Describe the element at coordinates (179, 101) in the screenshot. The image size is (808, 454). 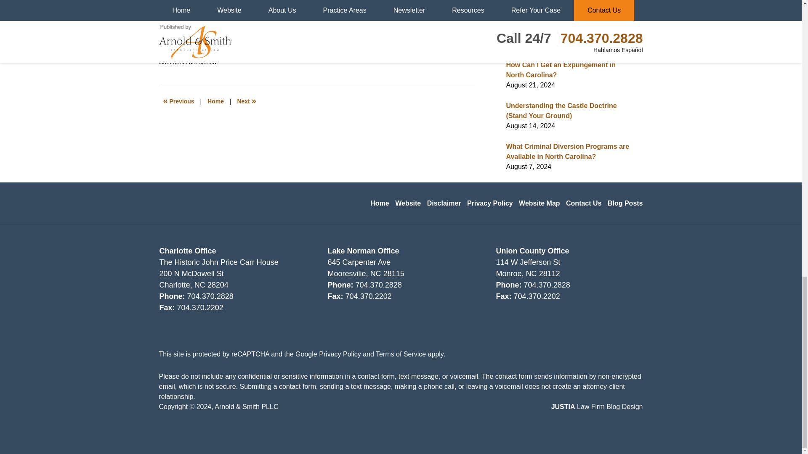
I see `Armed Robbery Gets North Carolina Man 176 Years Behind Bars` at that location.